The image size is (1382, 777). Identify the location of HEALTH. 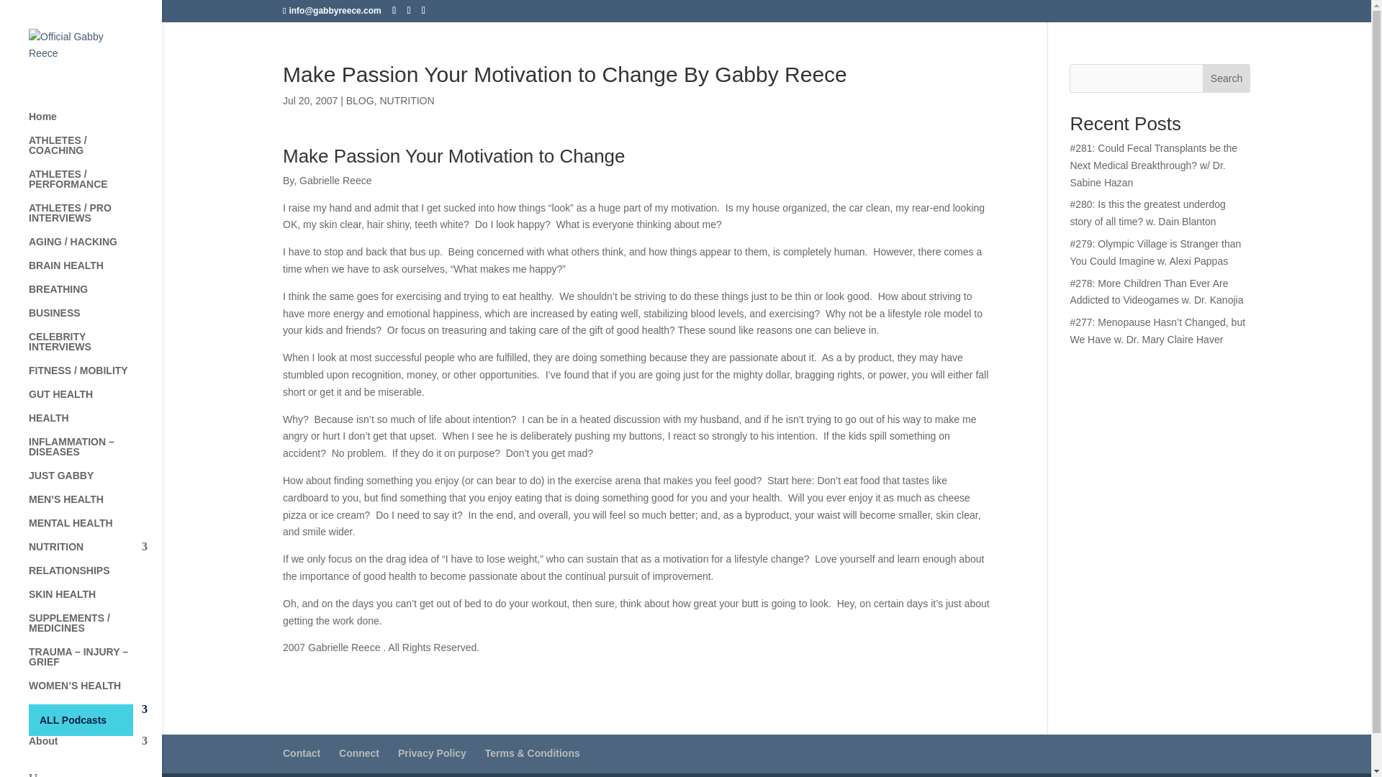
(95, 424).